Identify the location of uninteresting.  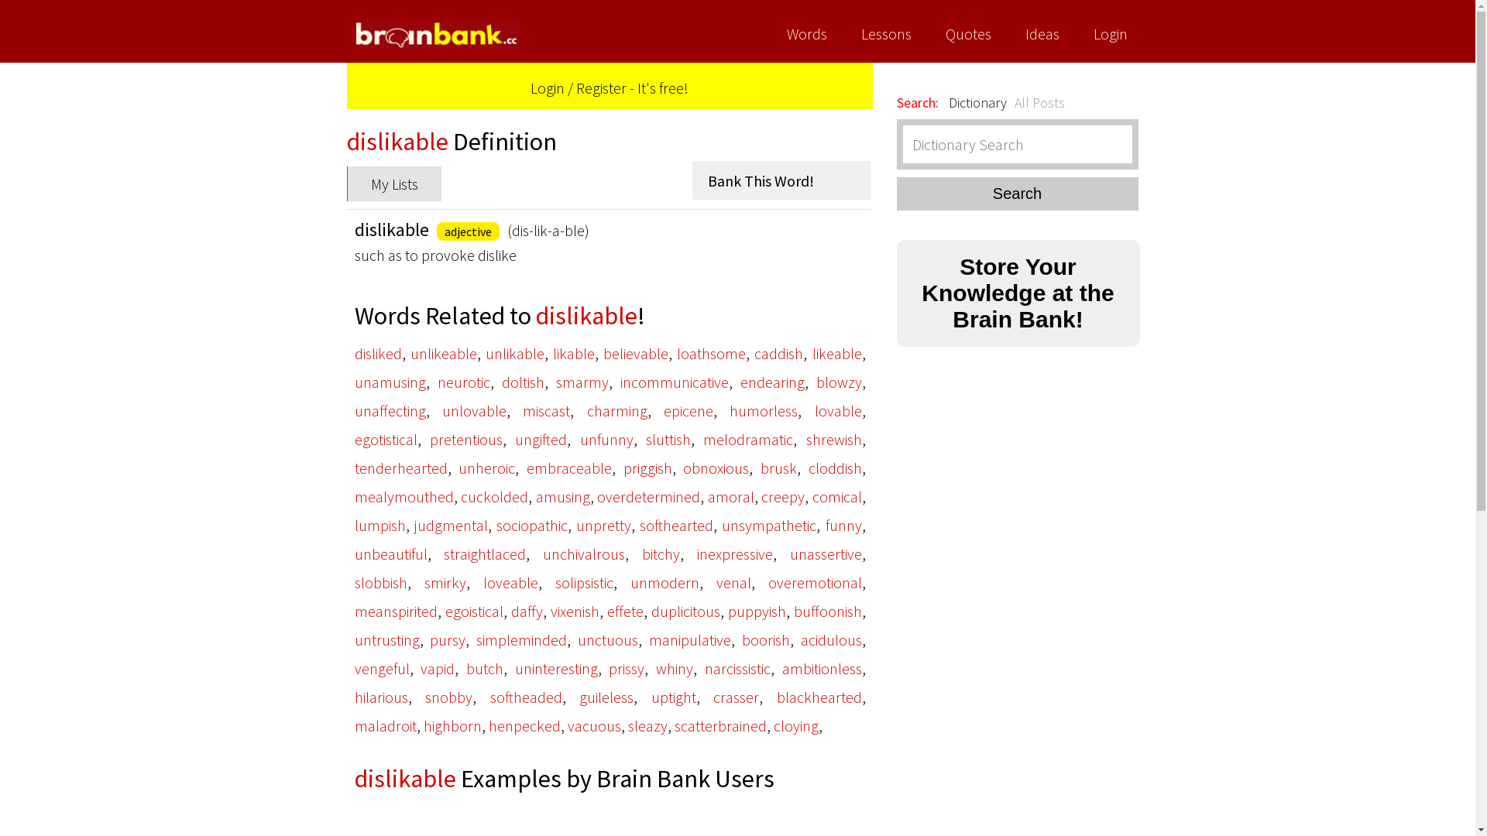
(556, 669).